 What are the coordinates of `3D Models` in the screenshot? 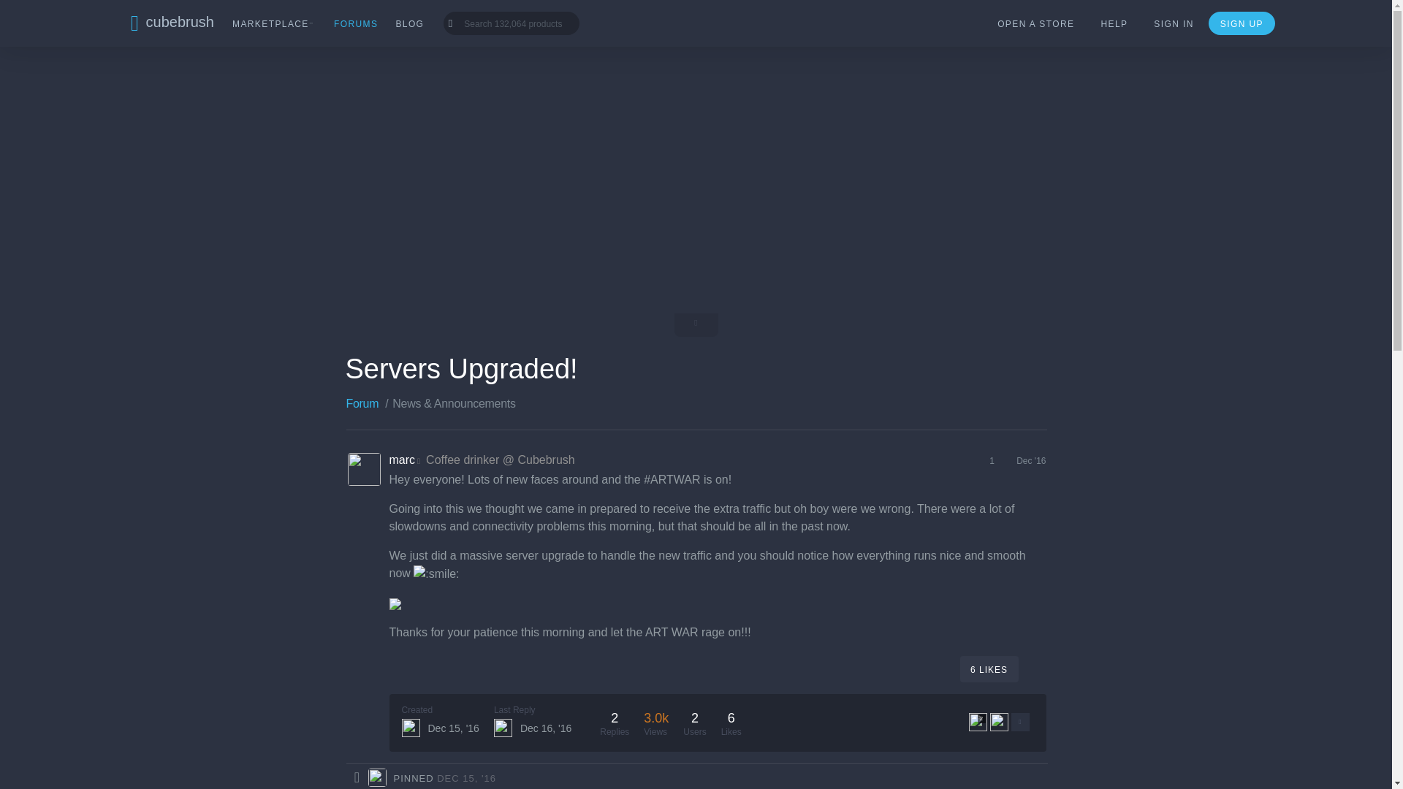 It's located at (244, 18).